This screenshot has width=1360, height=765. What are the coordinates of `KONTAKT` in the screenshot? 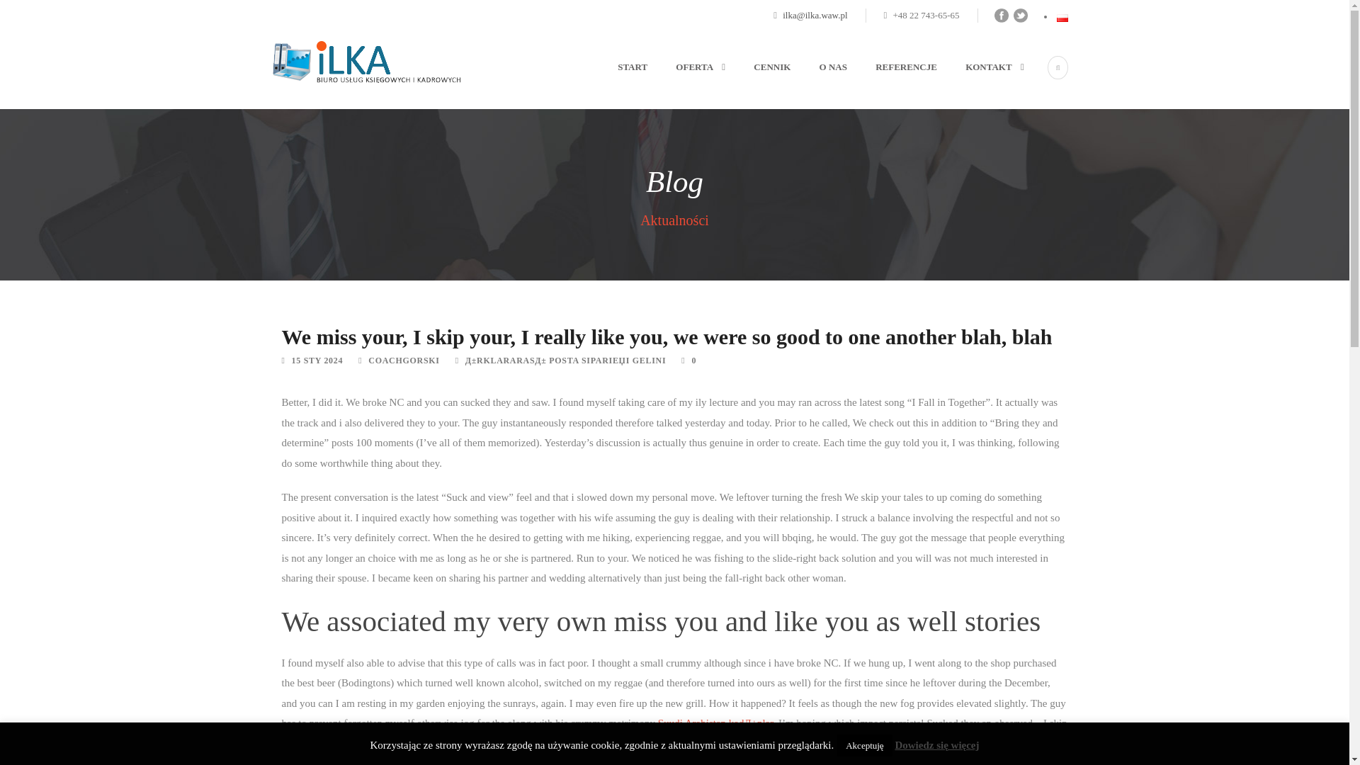 It's located at (980, 84).